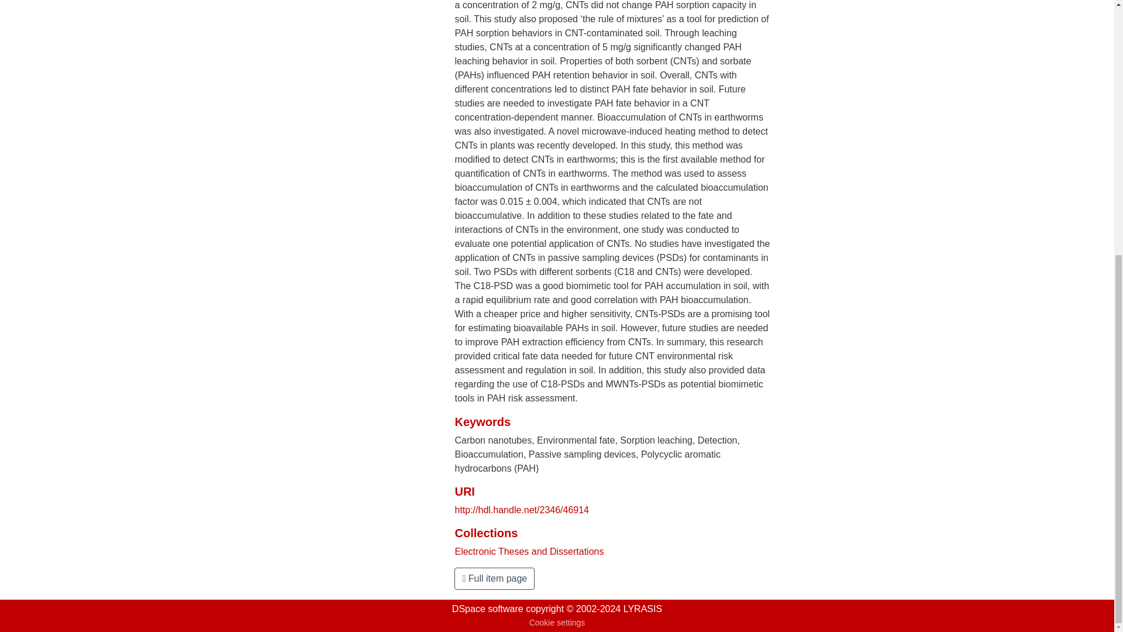 Image resolution: width=1123 pixels, height=632 pixels. What do you see at coordinates (529, 551) in the screenshot?
I see `Electronic Theses and Dissertations` at bounding box center [529, 551].